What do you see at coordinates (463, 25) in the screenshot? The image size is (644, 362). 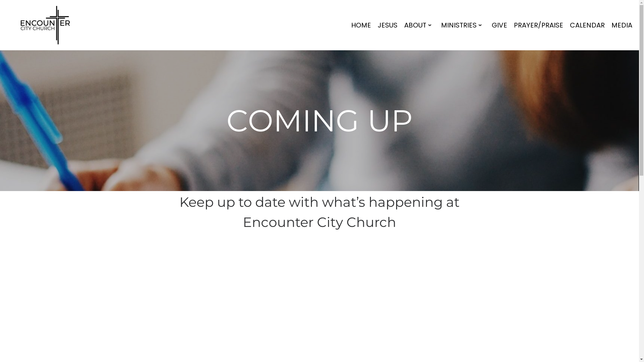 I see `MINISTRIES` at bounding box center [463, 25].